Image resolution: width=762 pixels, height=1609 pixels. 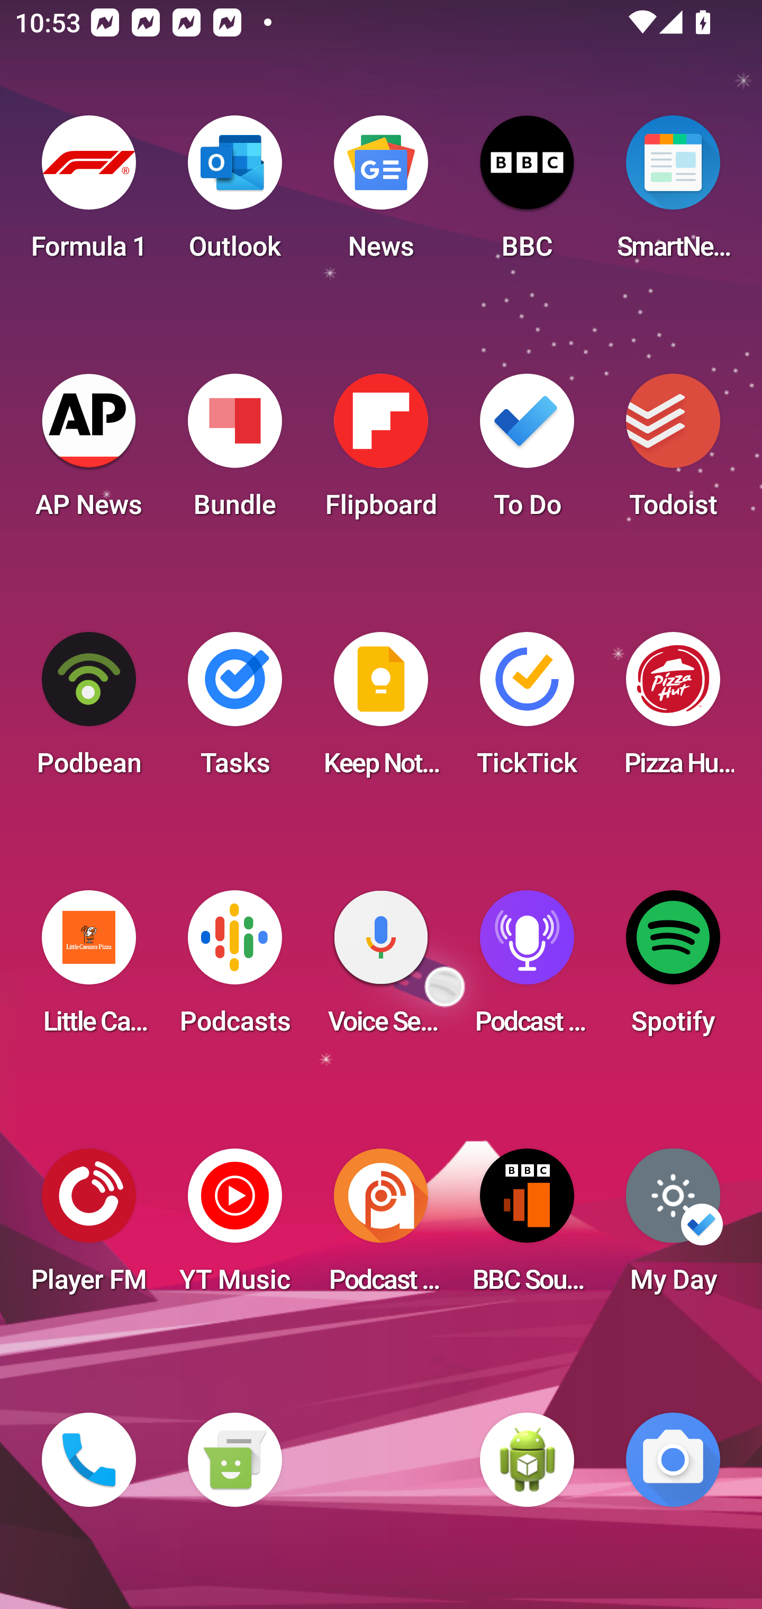 I want to click on Todoist, so click(x=673, y=452).